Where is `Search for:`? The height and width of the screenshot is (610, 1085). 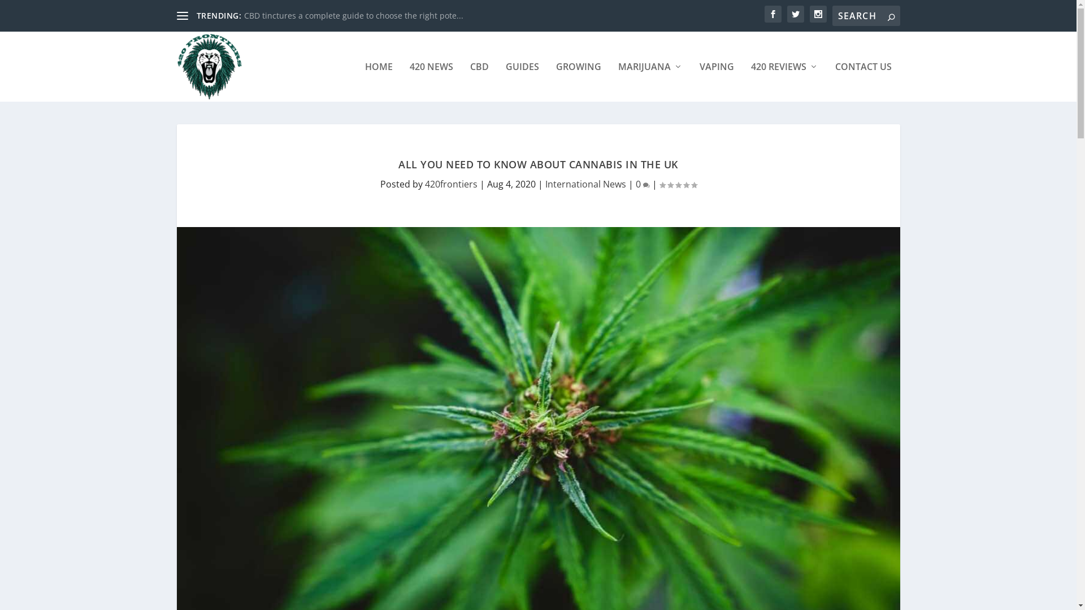
Search for: is located at coordinates (866, 16).